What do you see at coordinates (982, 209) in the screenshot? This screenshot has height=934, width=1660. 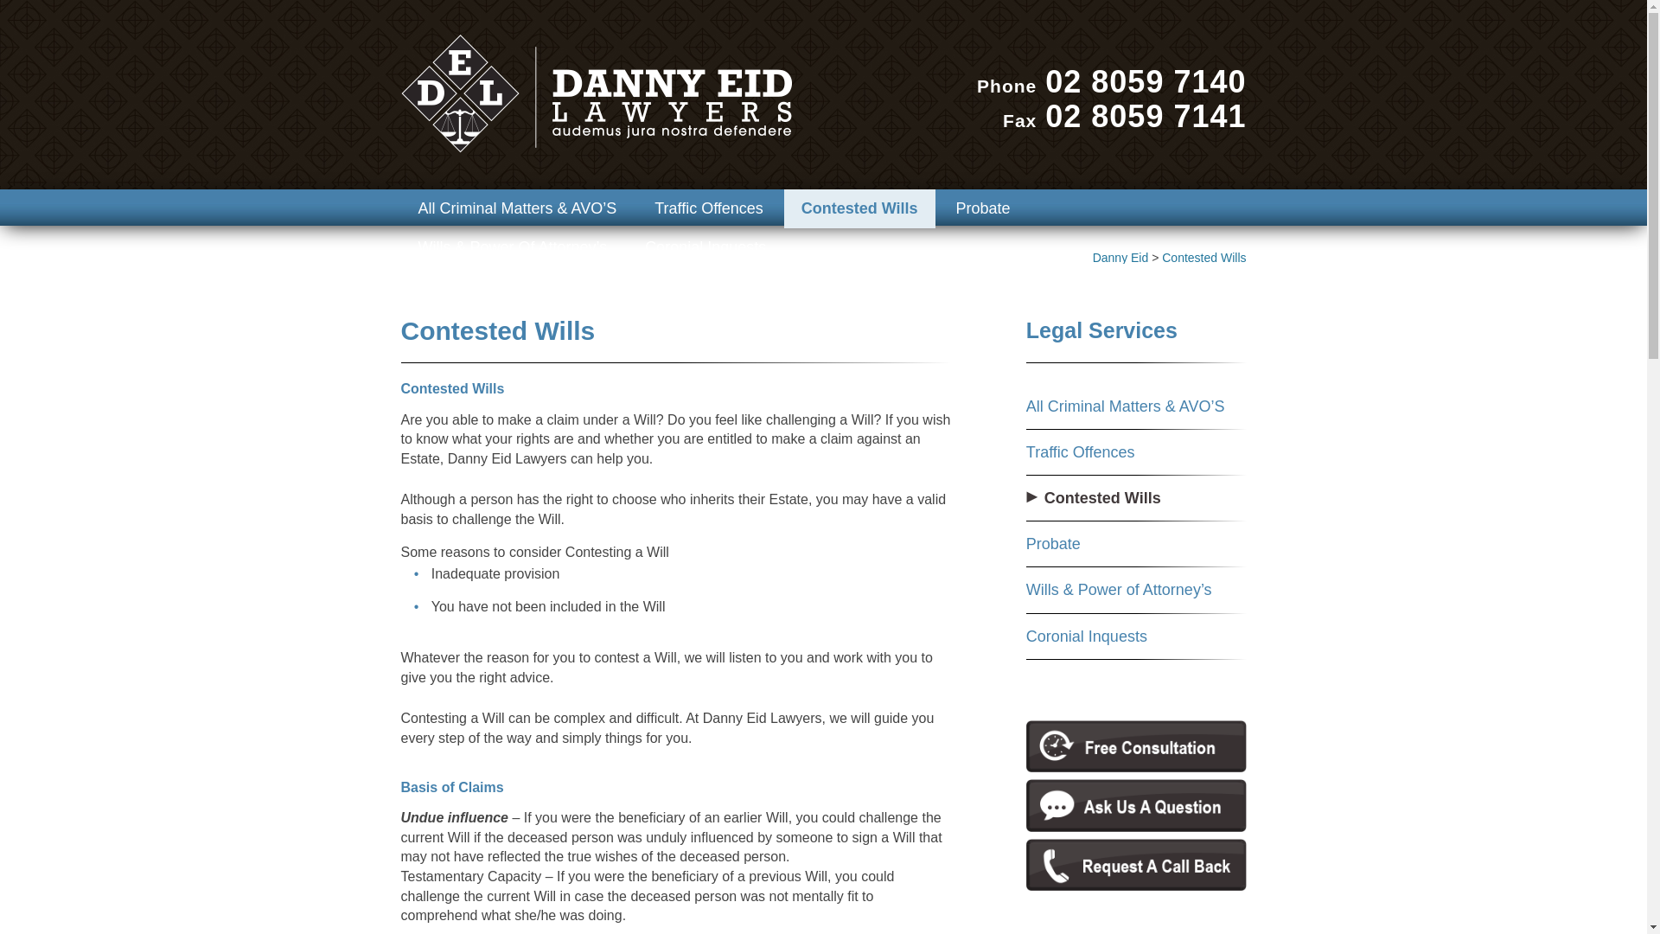 I see `Probate` at bounding box center [982, 209].